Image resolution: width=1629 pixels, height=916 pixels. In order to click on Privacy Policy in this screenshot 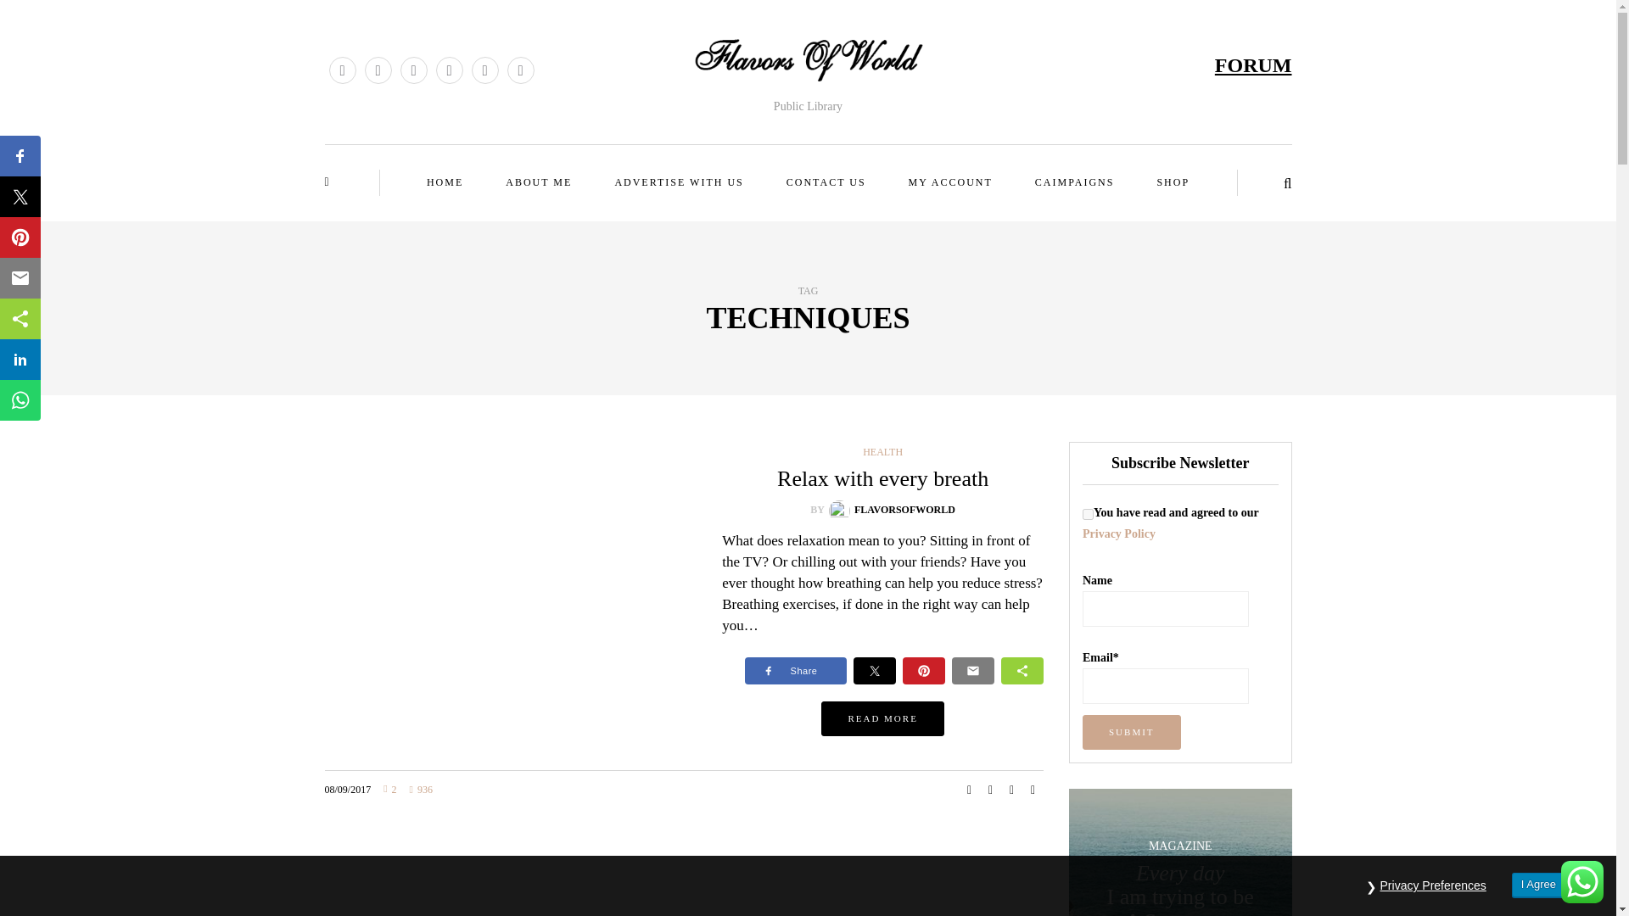, I will do `click(1118, 534)`.